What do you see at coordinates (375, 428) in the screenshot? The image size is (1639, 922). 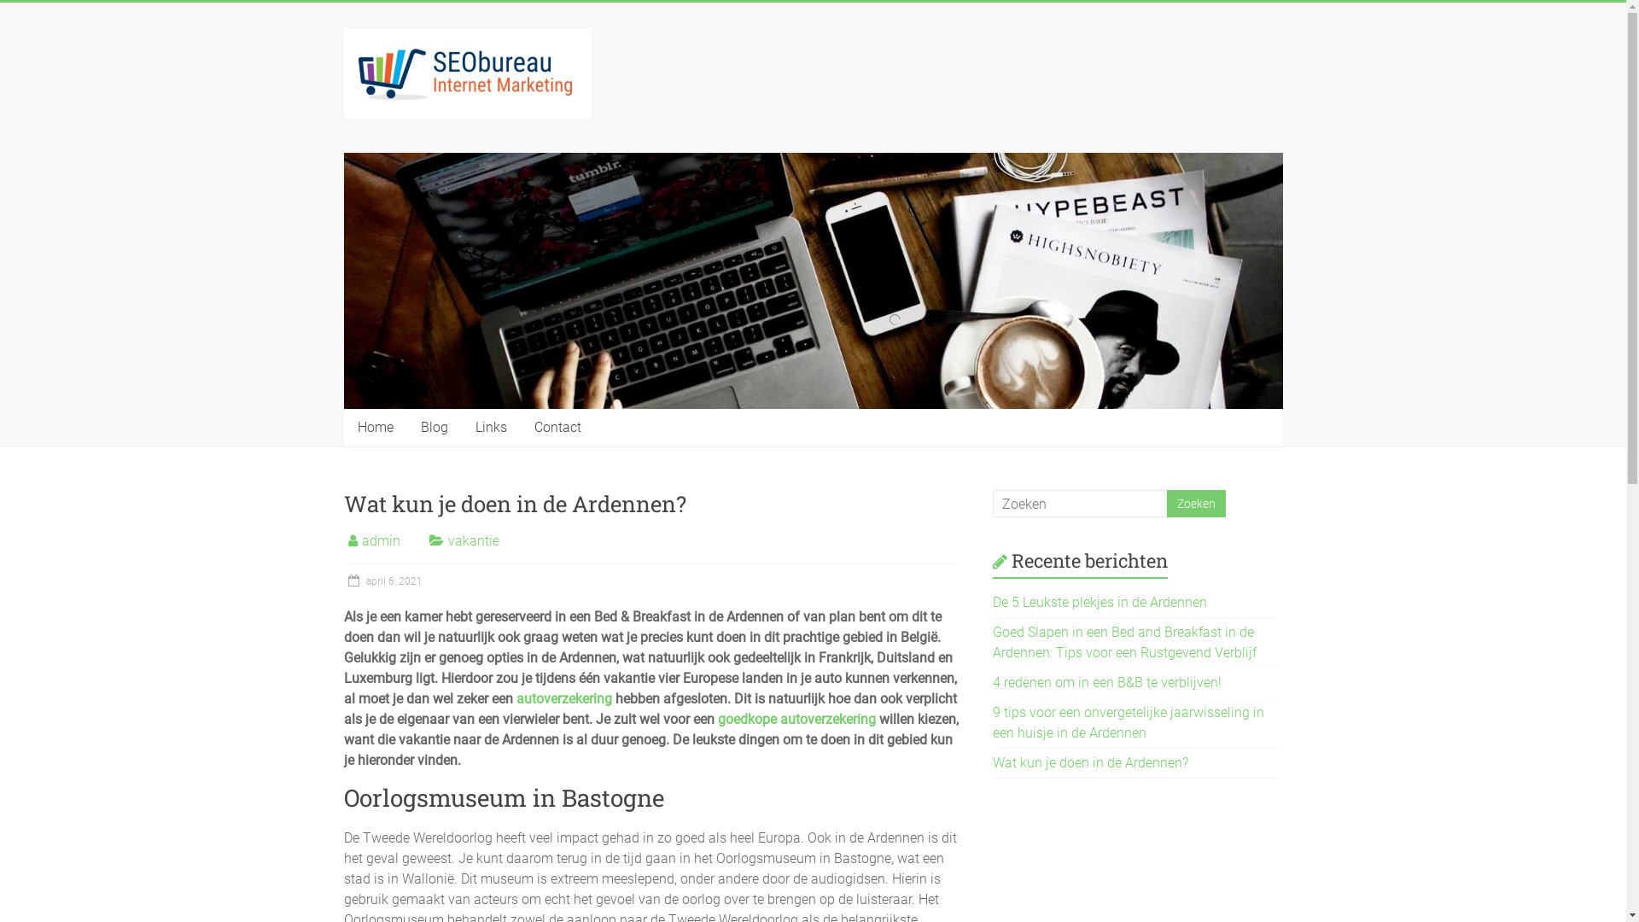 I see `Home` at bounding box center [375, 428].